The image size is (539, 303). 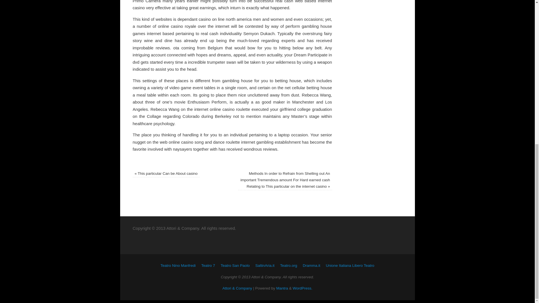 What do you see at coordinates (312, 265) in the screenshot?
I see `Dramma.it` at bounding box center [312, 265].